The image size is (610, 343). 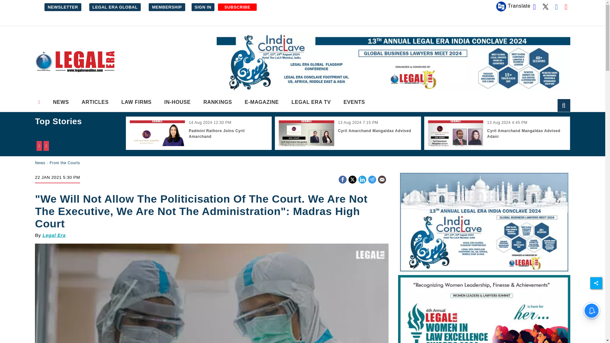 What do you see at coordinates (513, 6) in the screenshot?
I see `Translate` at bounding box center [513, 6].